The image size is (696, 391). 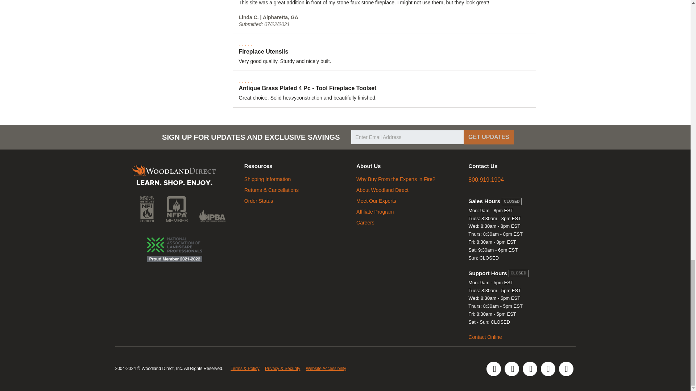 What do you see at coordinates (376, 201) in the screenshot?
I see `Go to Meet Our Experts` at bounding box center [376, 201].